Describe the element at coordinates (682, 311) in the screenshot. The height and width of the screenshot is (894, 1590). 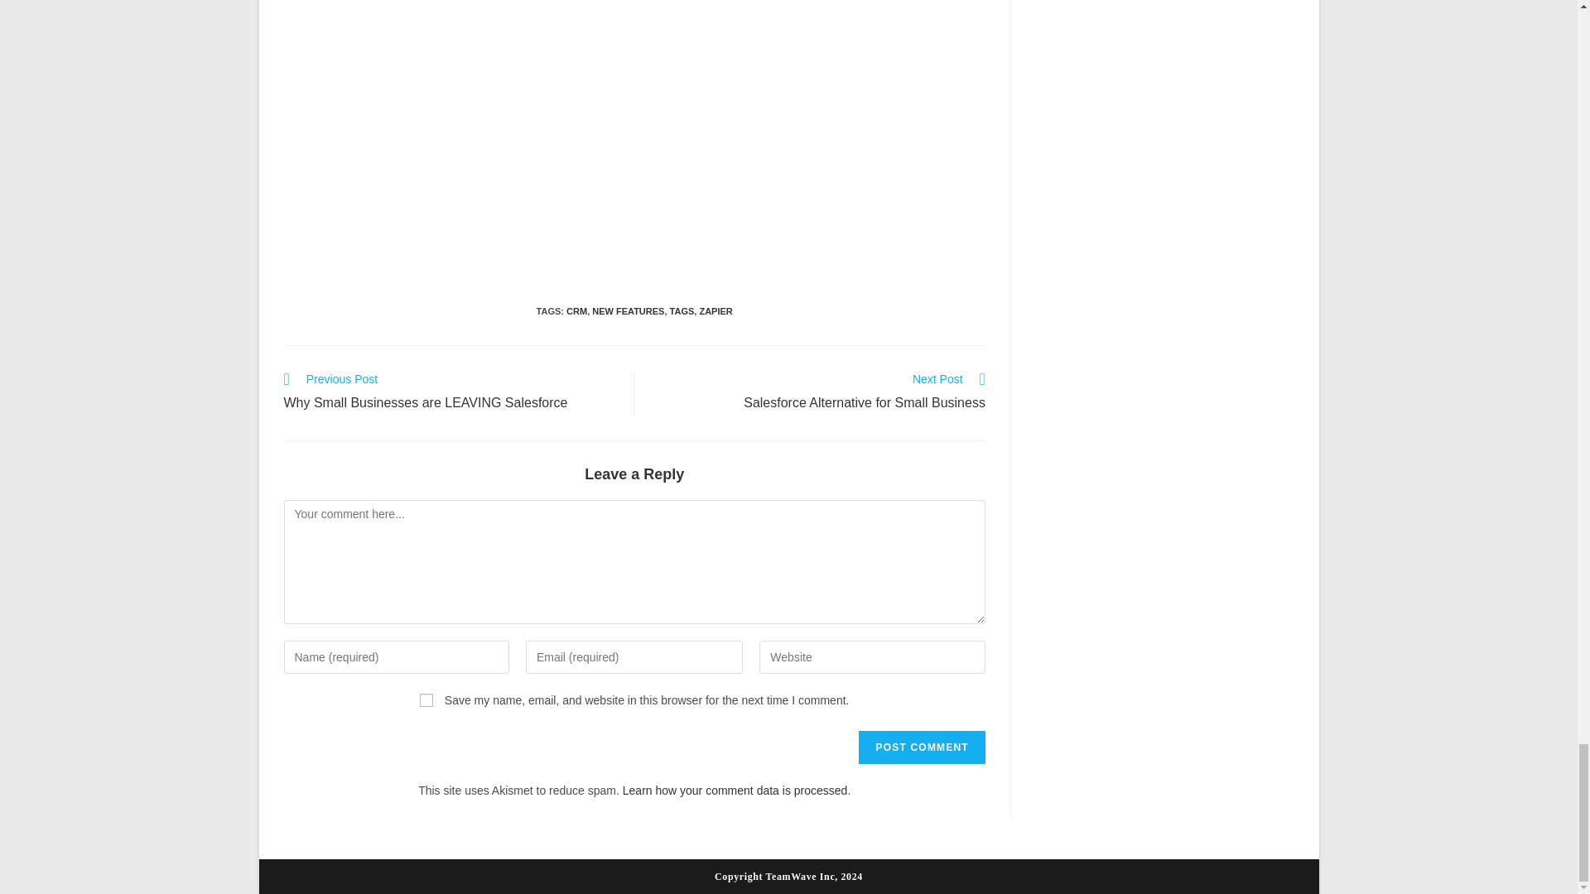
I see `TAGS` at that location.